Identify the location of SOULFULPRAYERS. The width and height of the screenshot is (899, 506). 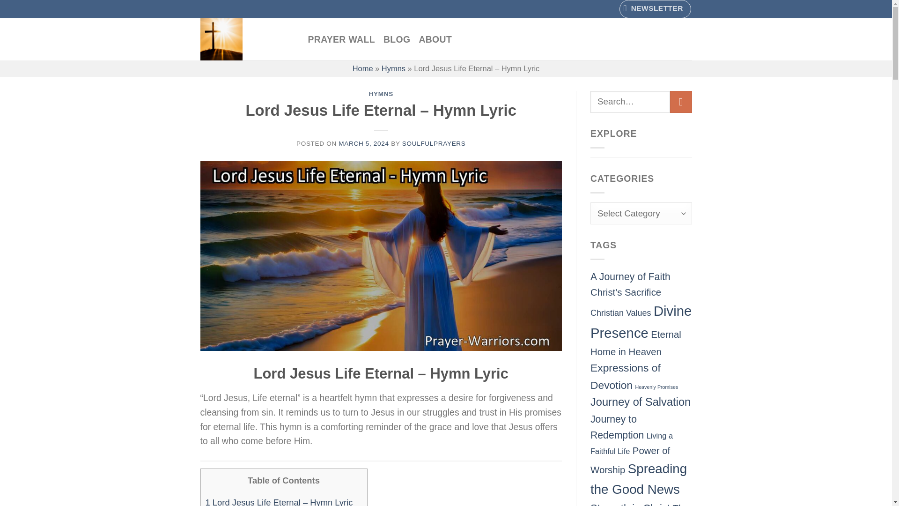
(434, 143).